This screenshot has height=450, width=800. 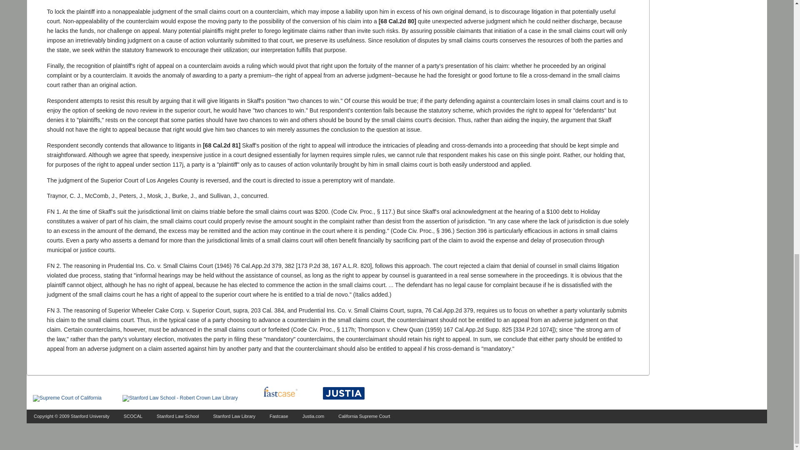 What do you see at coordinates (313, 416) in the screenshot?
I see `Justia.com` at bounding box center [313, 416].